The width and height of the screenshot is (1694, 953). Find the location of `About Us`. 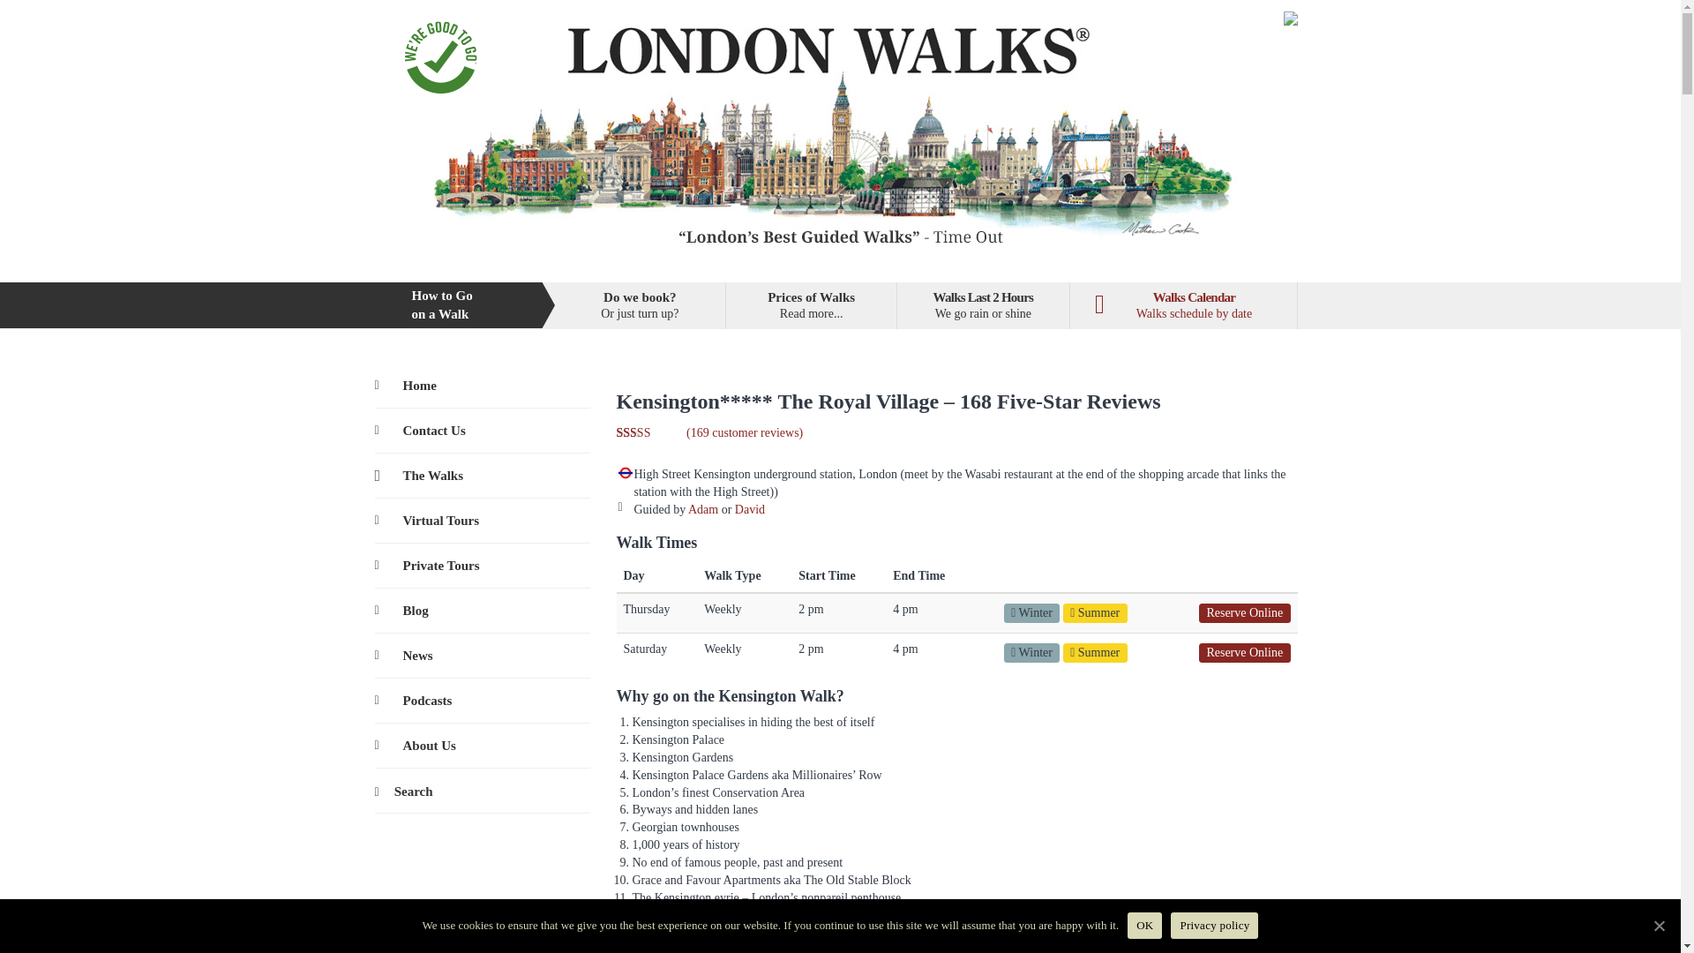

About Us is located at coordinates (1182, 305).